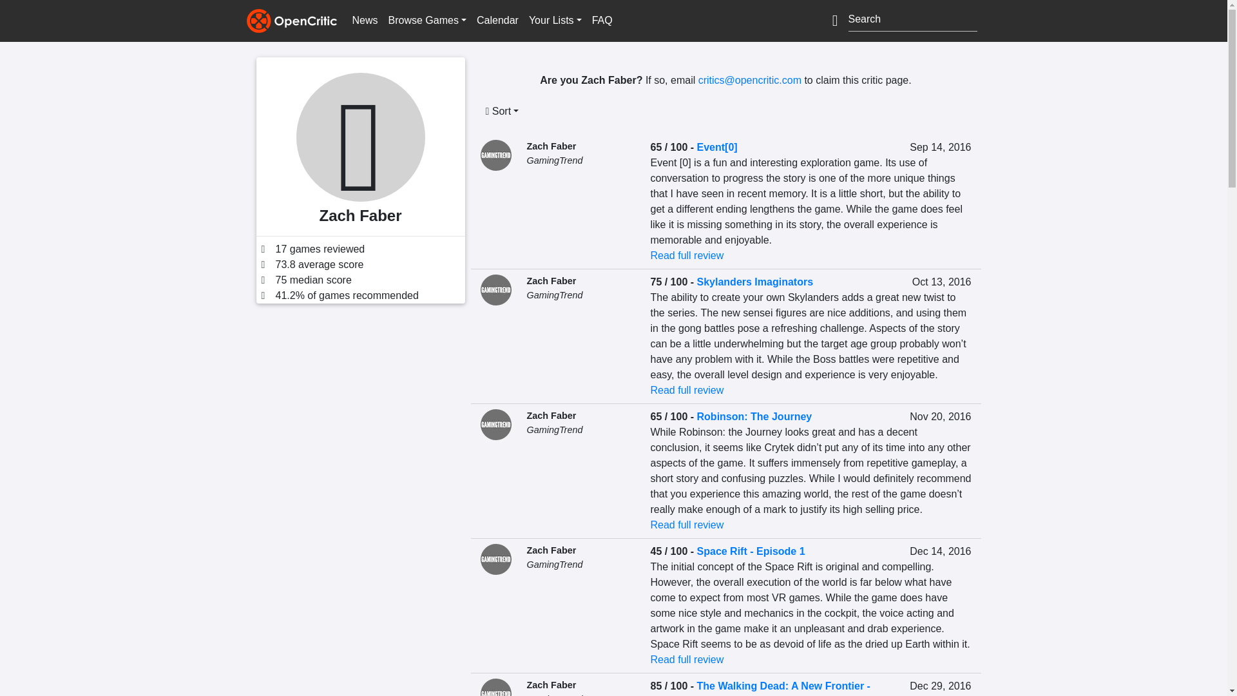 The width and height of the screenshot is (1237, 696). What do you see at coordinates (551, 146) in the screenshot?
I see `Zach Faber` at bounding box center [551, 146].